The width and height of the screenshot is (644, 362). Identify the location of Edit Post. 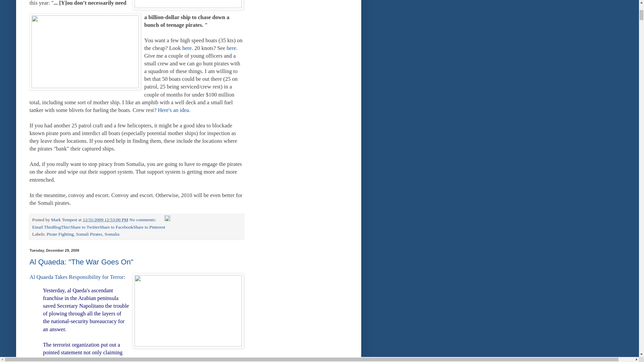
(167, 220).